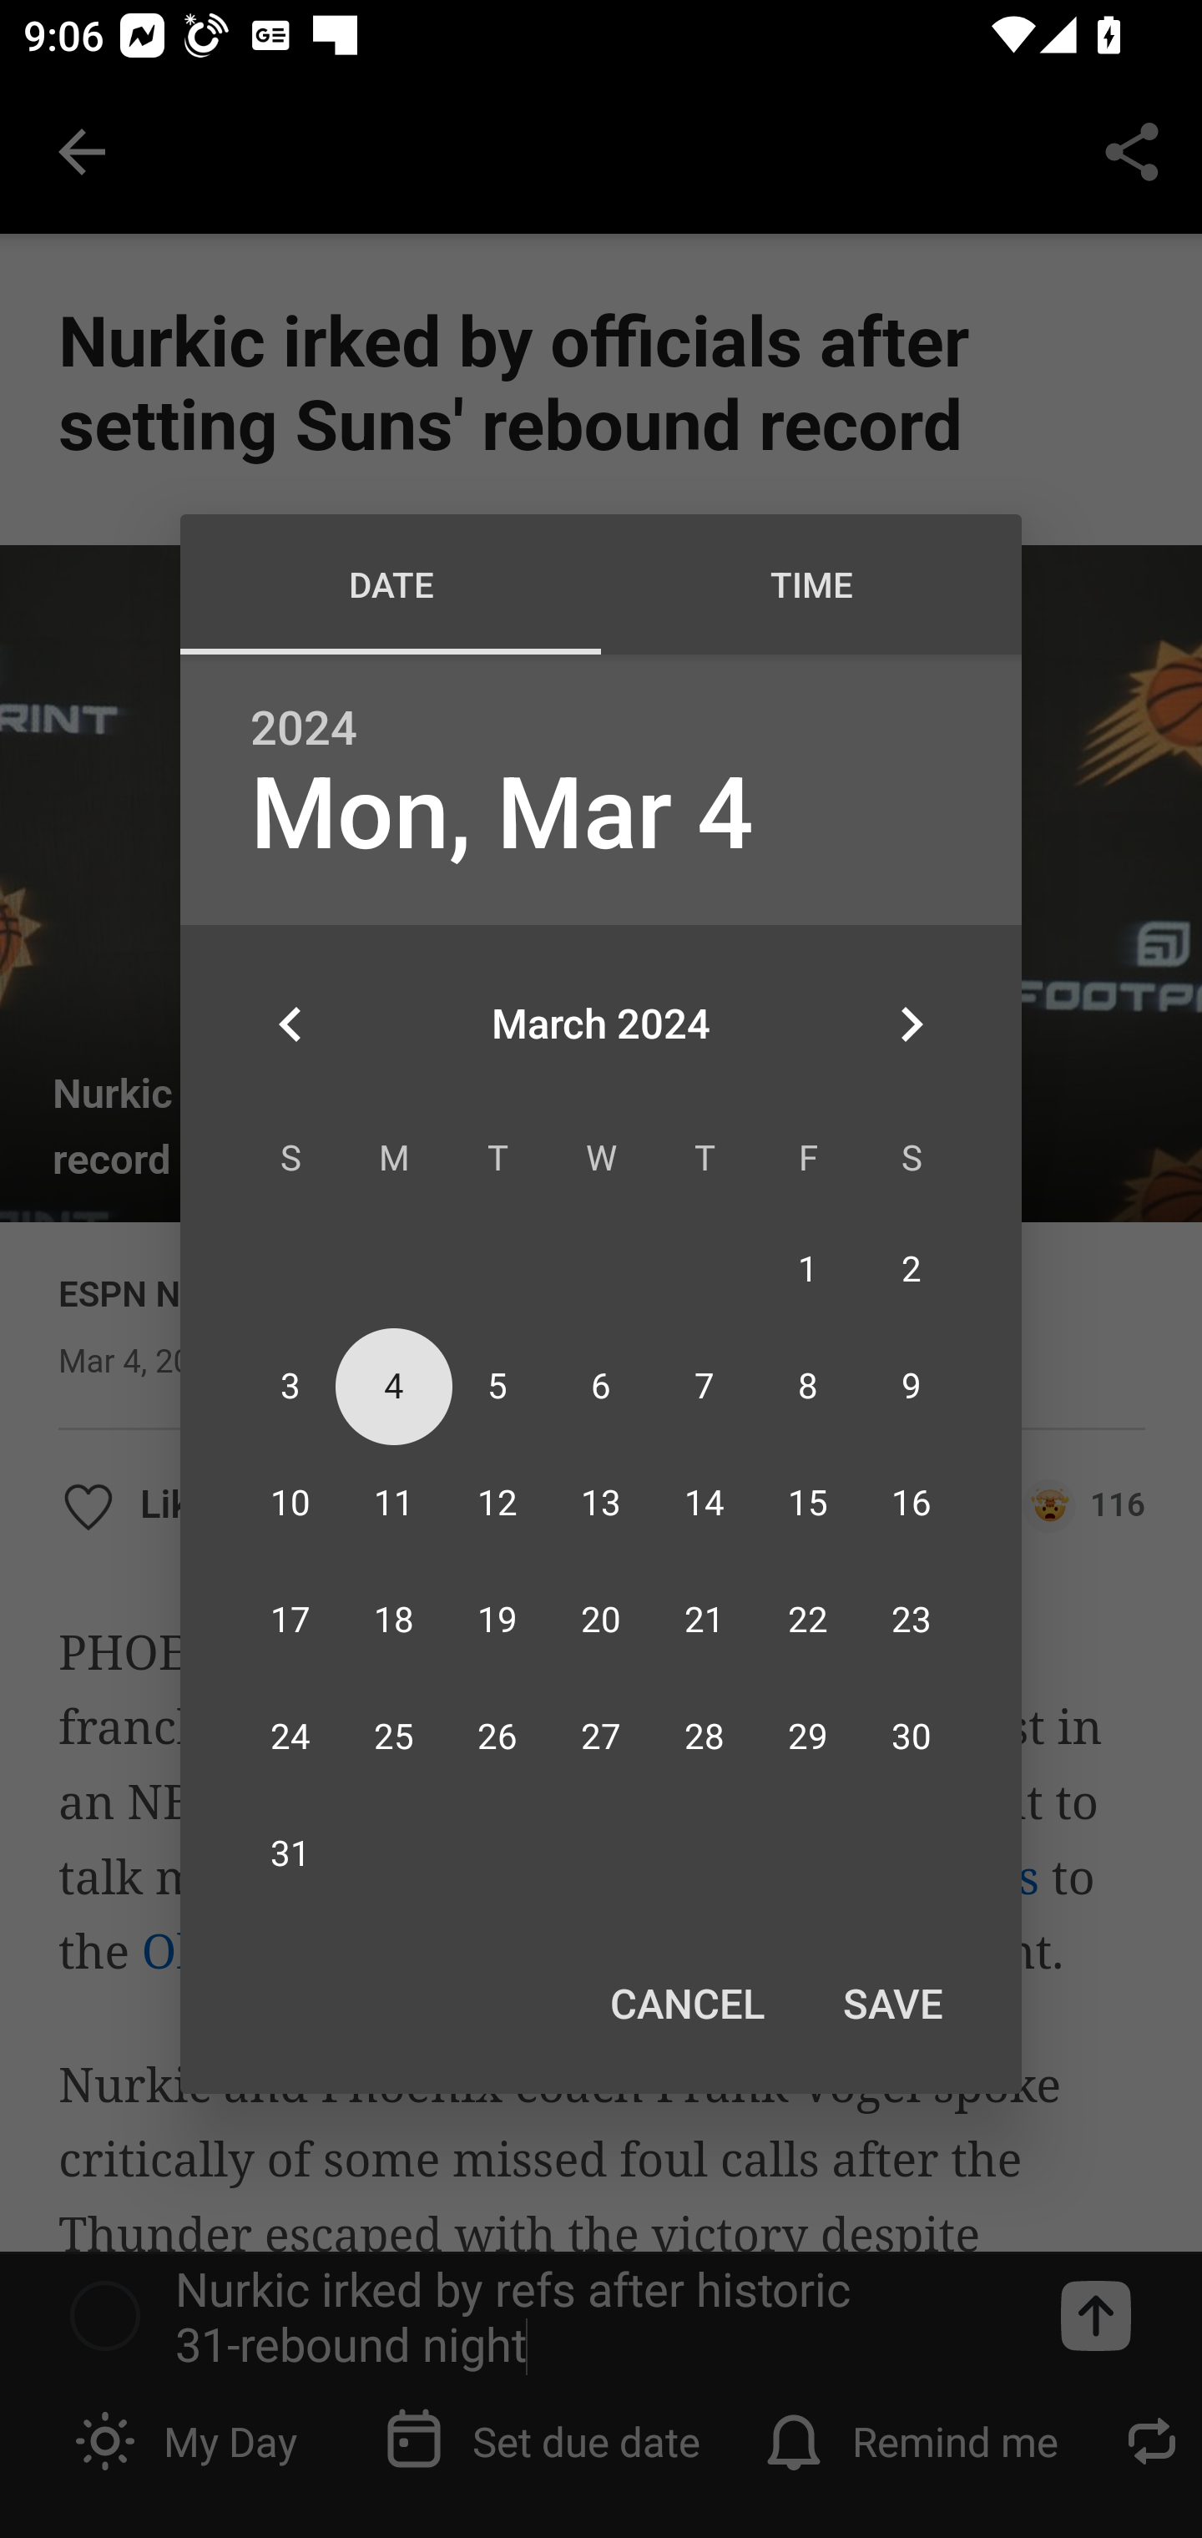 This screenshot has height=2538, width=1202. What do you see at coordinates (807, 1269) in the screenshot?
I see `1 01 March 2024` at bounding box center [807, 1269].